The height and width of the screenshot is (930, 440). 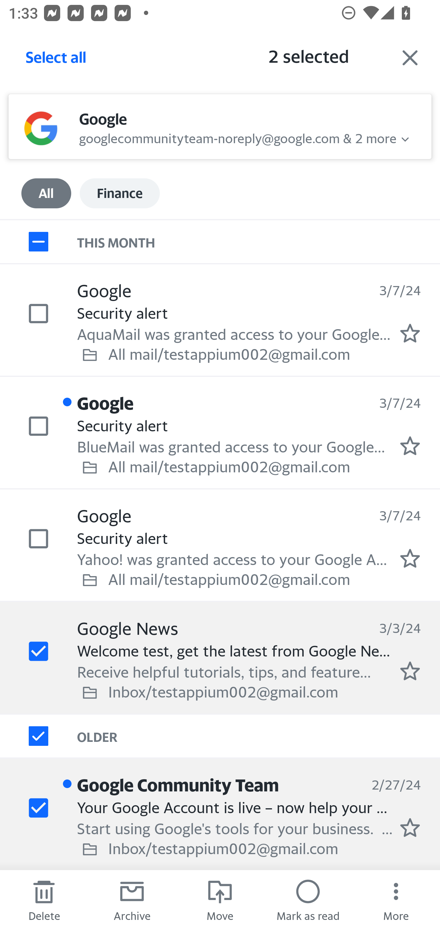 What do you see at coordinates (46, 193) in the screenshot?
I see `All` at bounding box center [46, 193].